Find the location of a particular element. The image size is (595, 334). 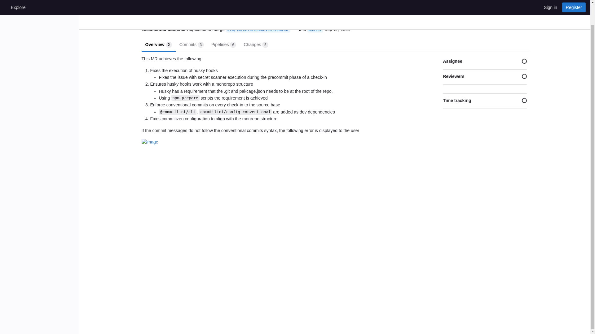

Code is located at coordinates (192, 44).